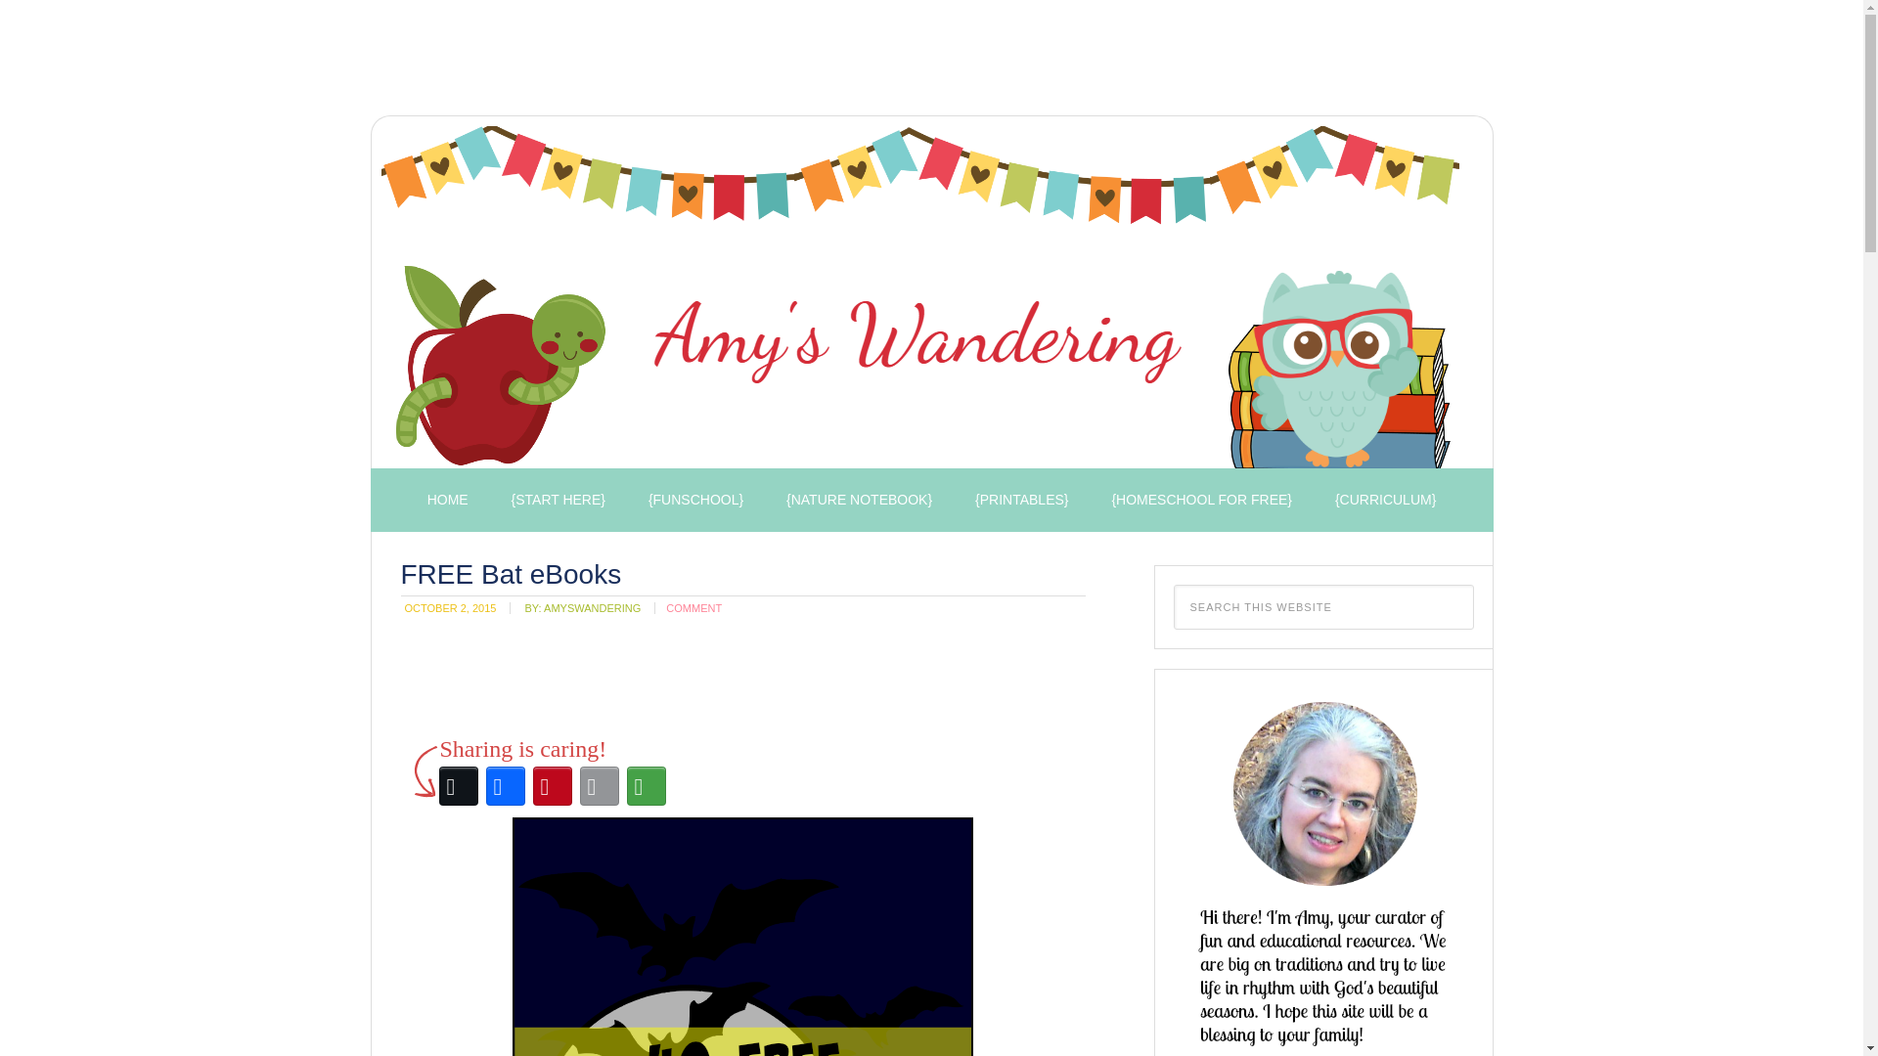 The width and height of the screenshot is (1878, 1056). I want to click on Email This, so click(598, 786).